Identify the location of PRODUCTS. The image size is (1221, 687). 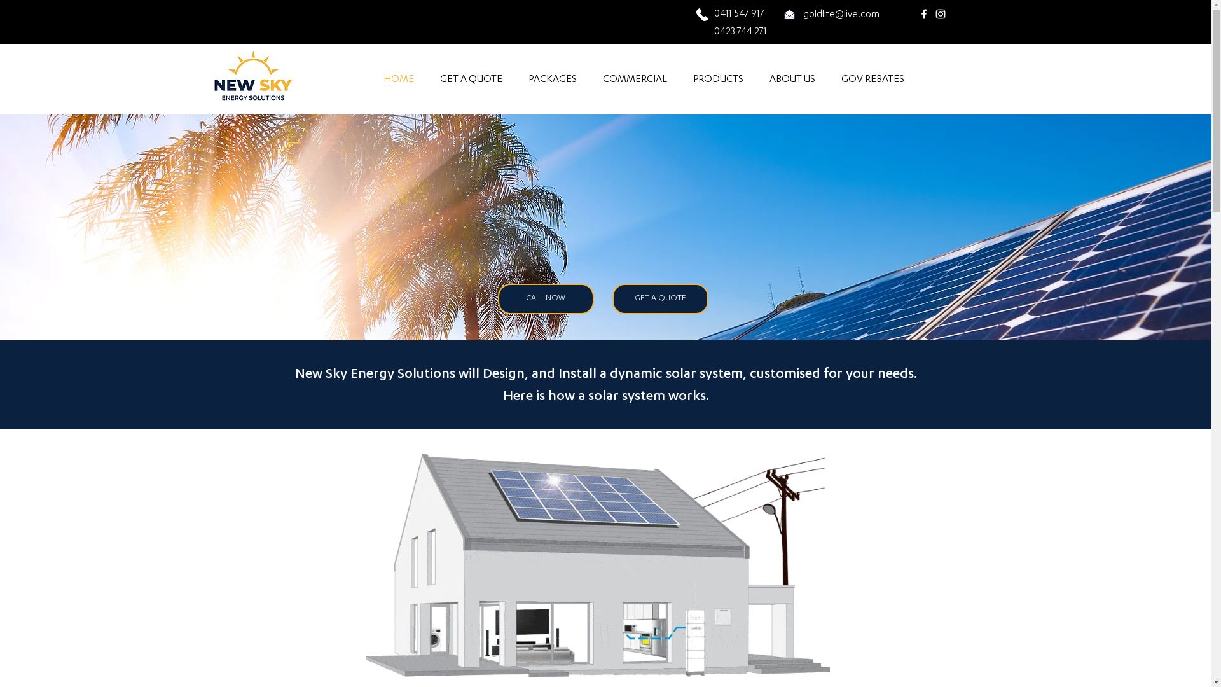
(719, 79).